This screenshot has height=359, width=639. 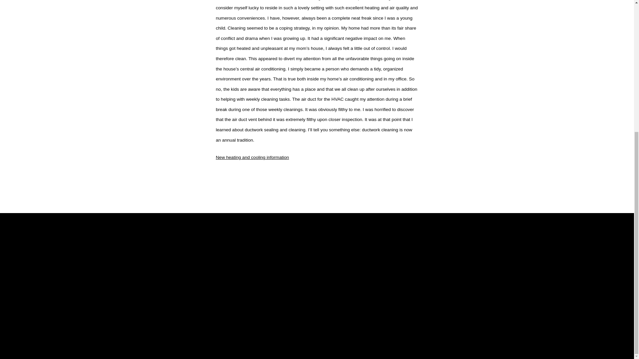 I want to click on THE AIR CONDITIONER TAX CREDIT BLOG, so click(x=156, y=274).